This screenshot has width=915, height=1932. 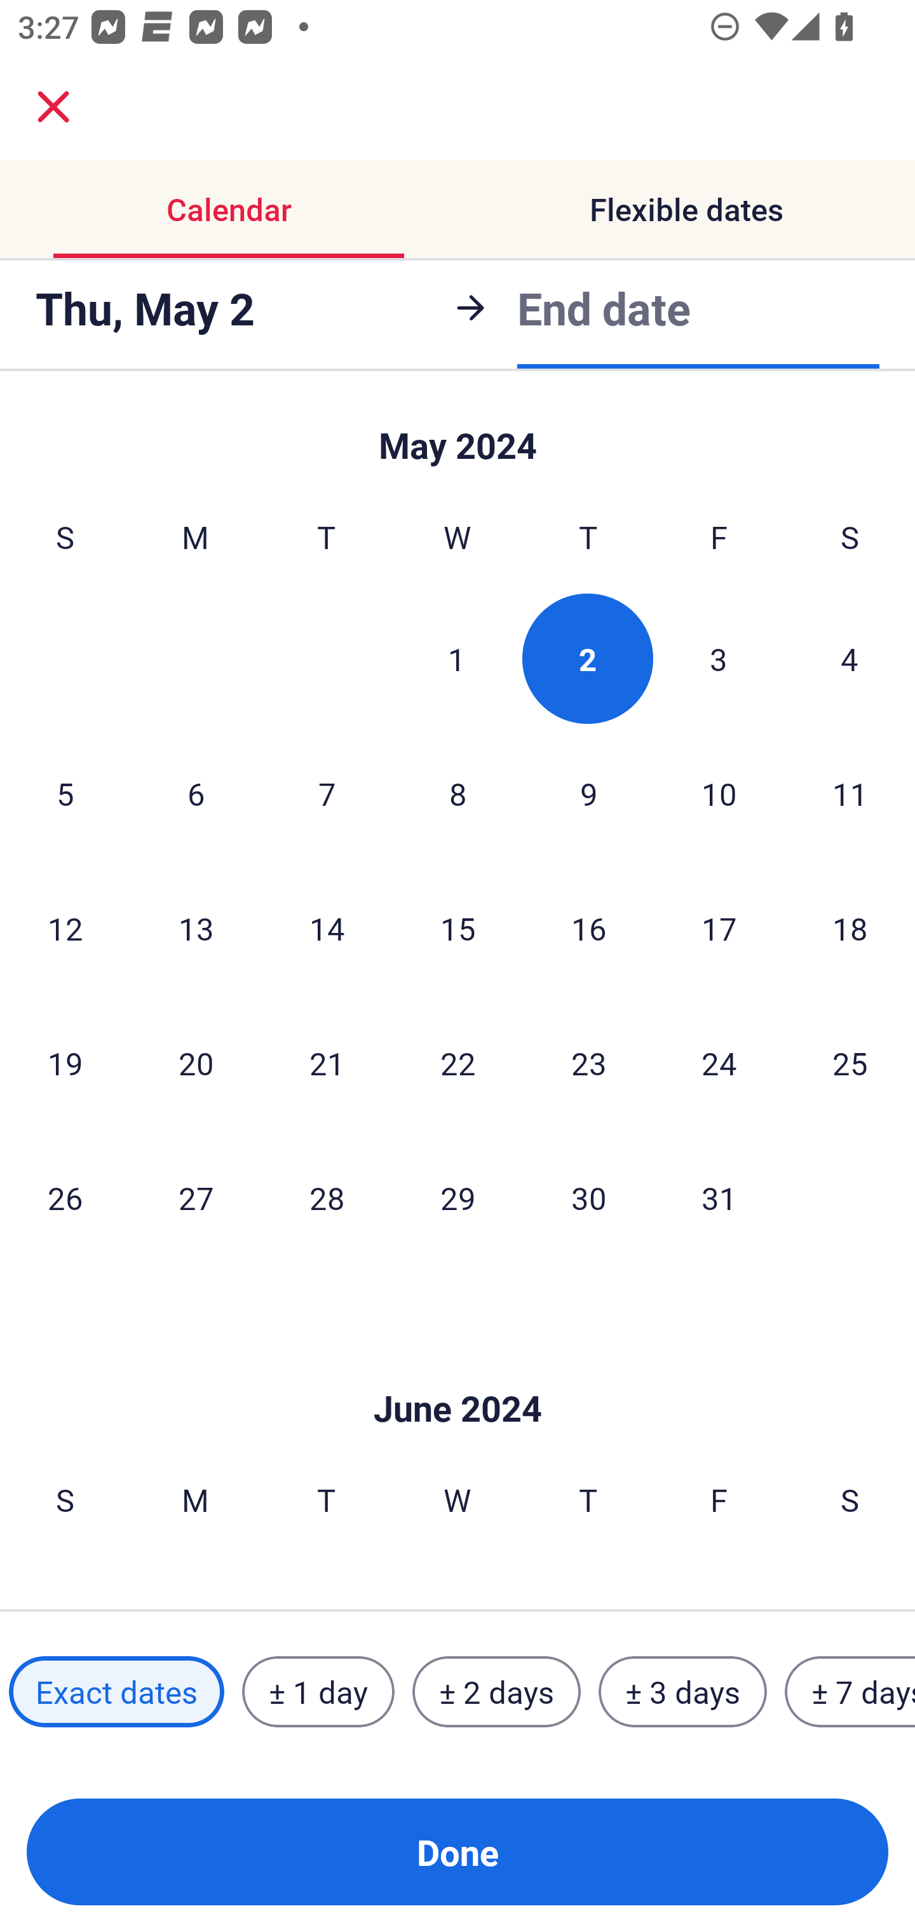 I want to click on 17 Friday, May 17, 2024, so click(x=719, y=928).